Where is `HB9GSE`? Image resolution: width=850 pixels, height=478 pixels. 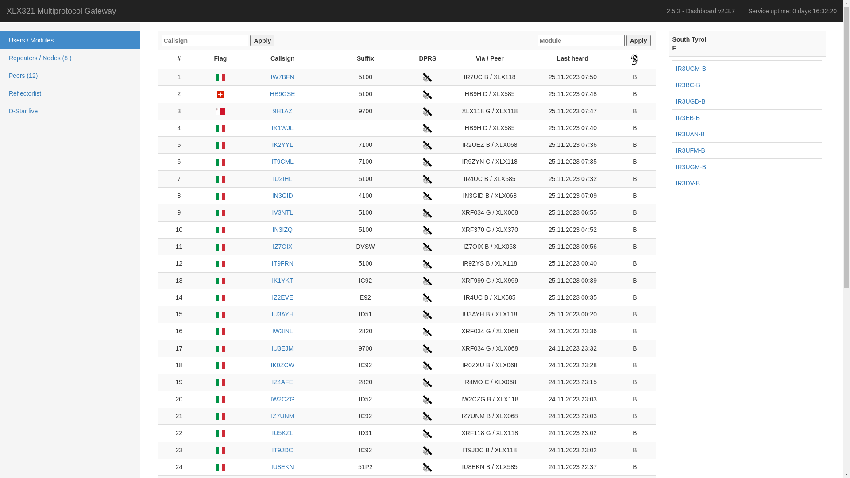
HB9GSE is located at coordinates (282, 95).